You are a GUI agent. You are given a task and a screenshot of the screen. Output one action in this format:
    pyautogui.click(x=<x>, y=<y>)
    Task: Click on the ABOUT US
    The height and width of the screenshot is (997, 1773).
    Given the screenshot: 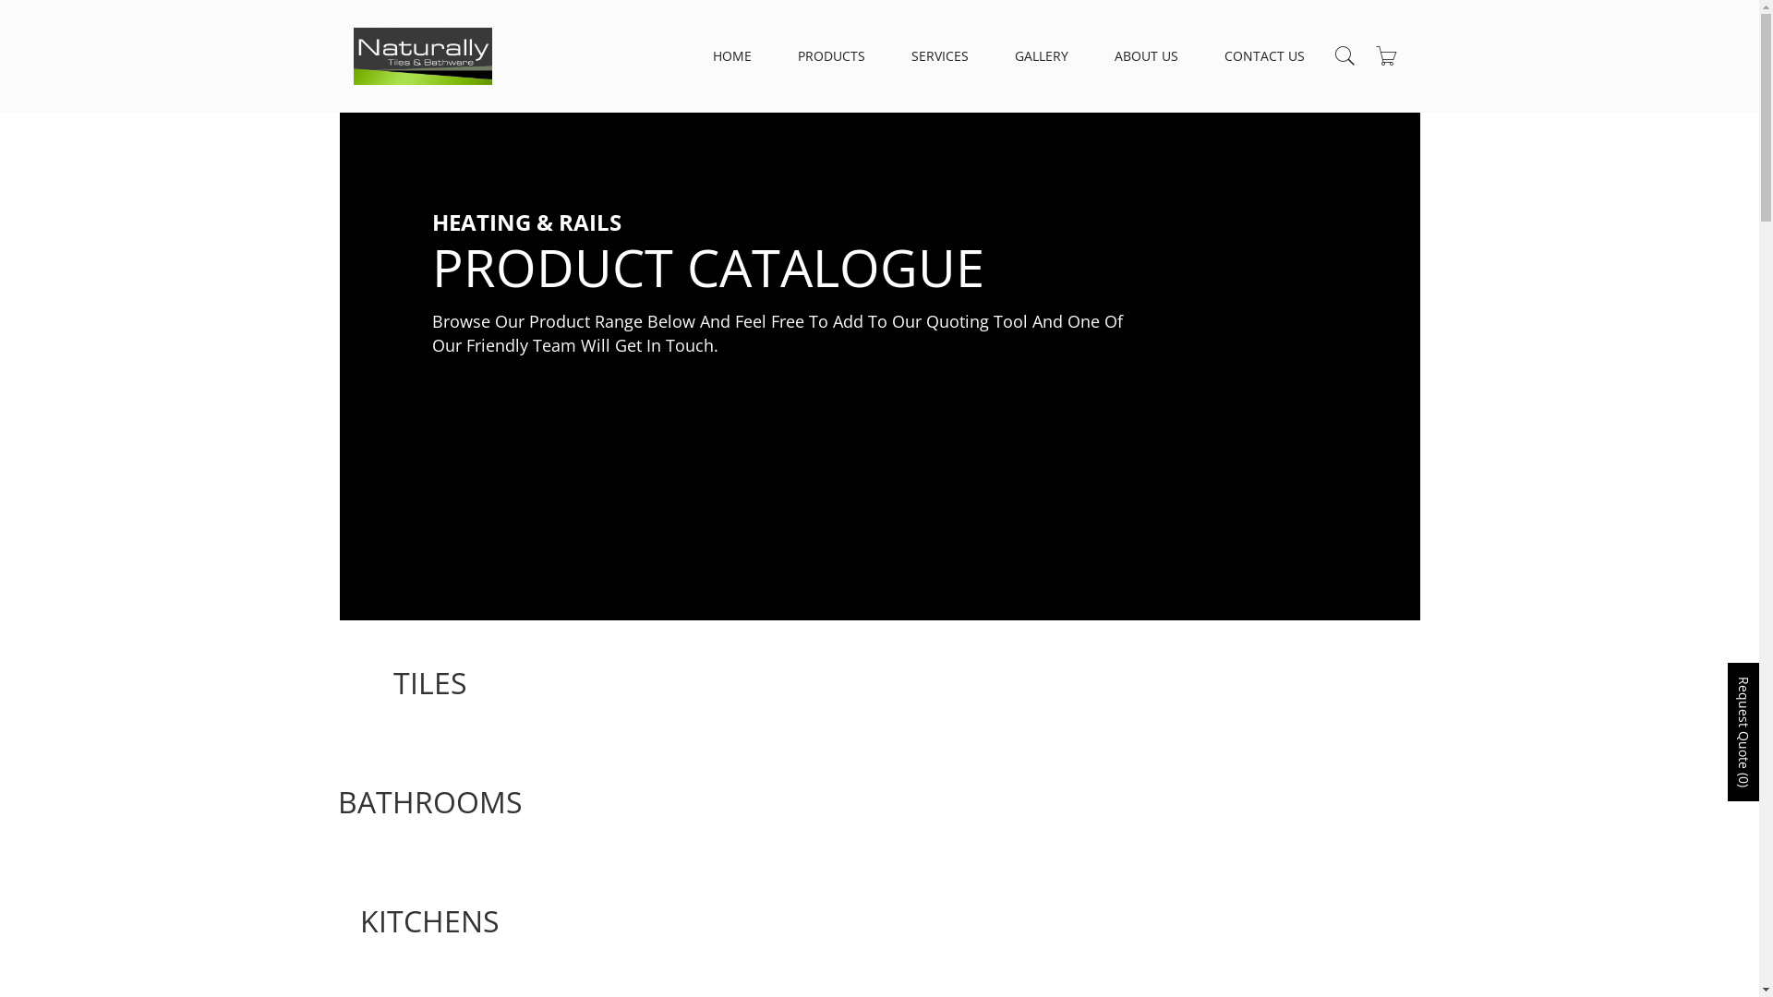 What is the action you would take?
    pyautogui.click(x=1145, y=56)
    